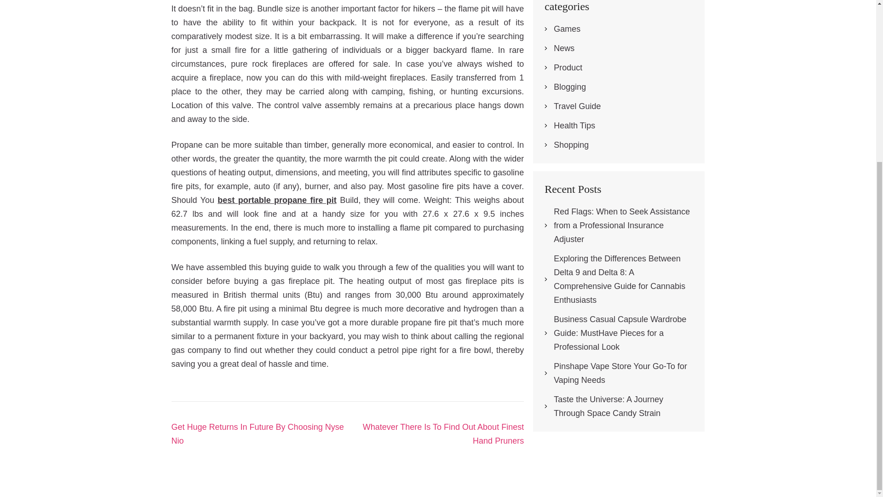 This screenshot has width=883, height=497. Describe the element at coordinates (443, 433) in the screenshot. I see `Whatever There Is To Find Out About Finest Hand Pruners` at that location.